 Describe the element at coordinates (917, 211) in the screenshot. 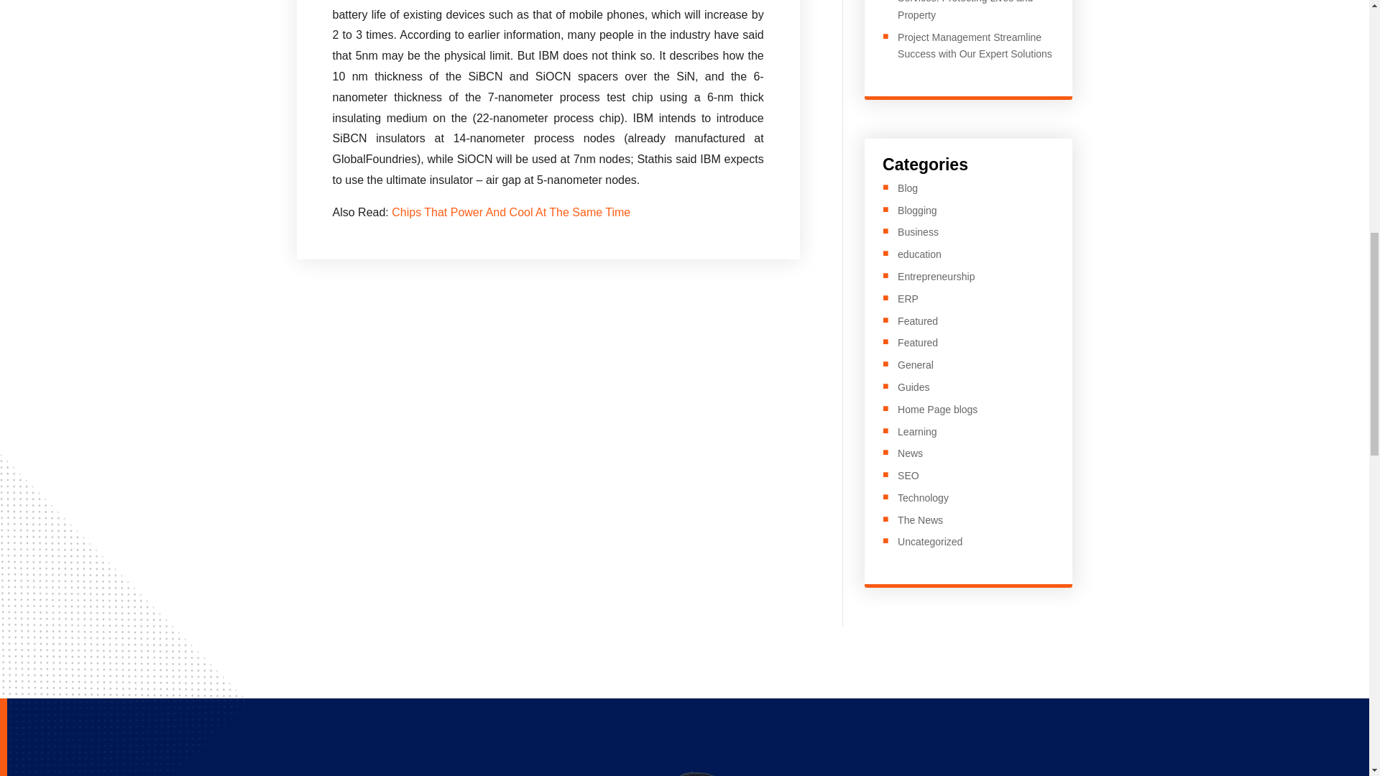

I see `Blogging` at that location.